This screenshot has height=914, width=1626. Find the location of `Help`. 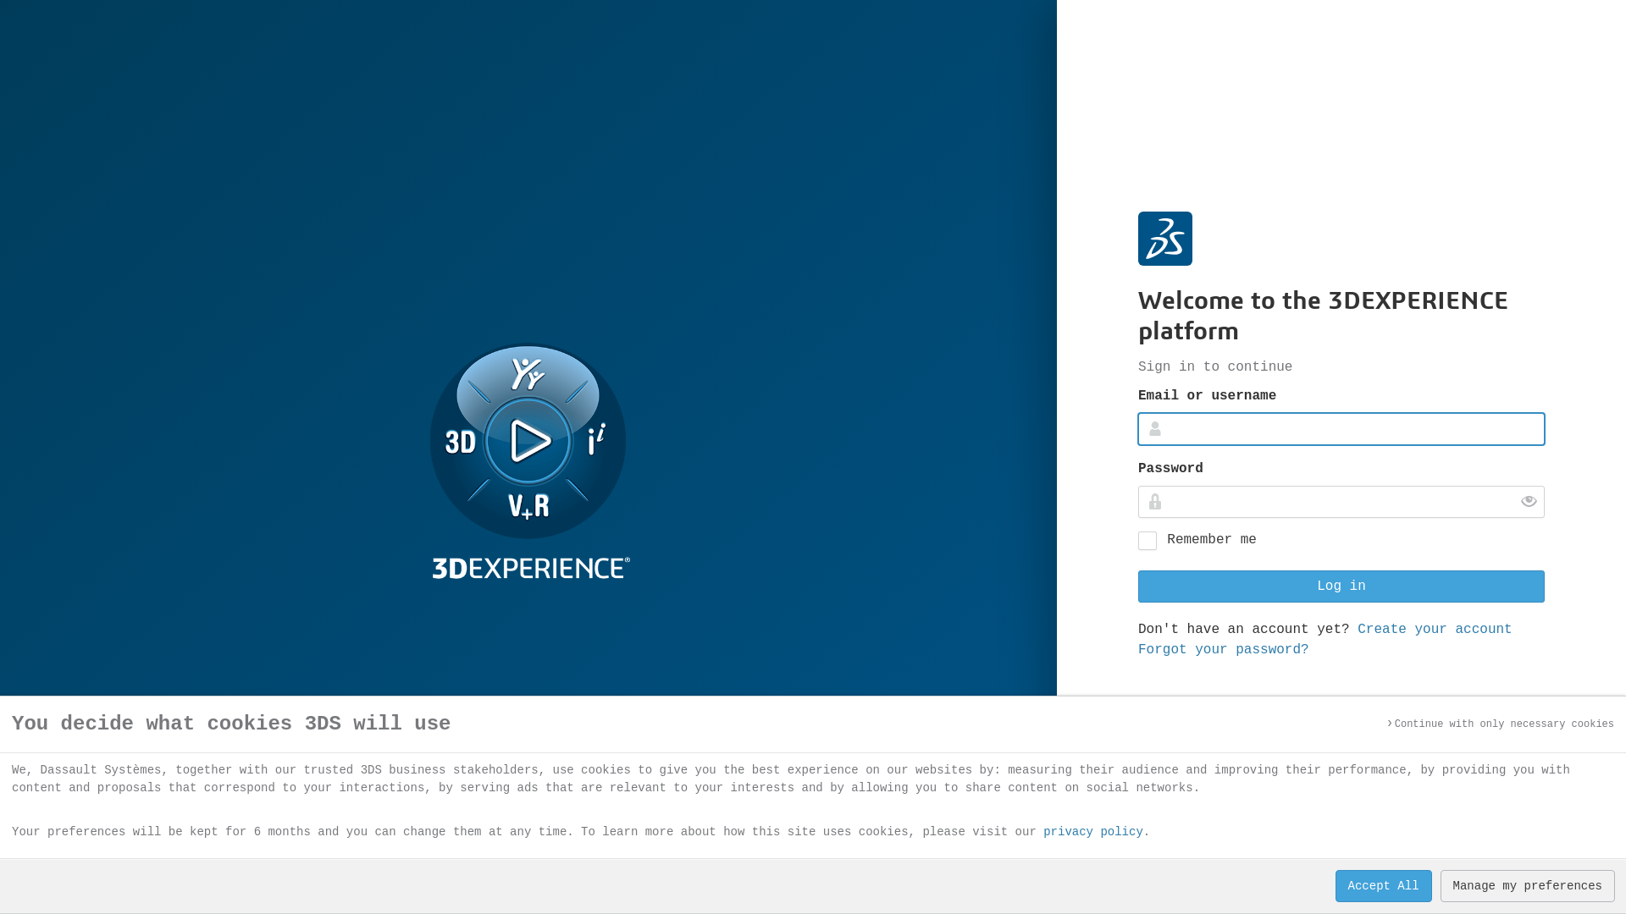

Help is located at coordinates (1333, 861).